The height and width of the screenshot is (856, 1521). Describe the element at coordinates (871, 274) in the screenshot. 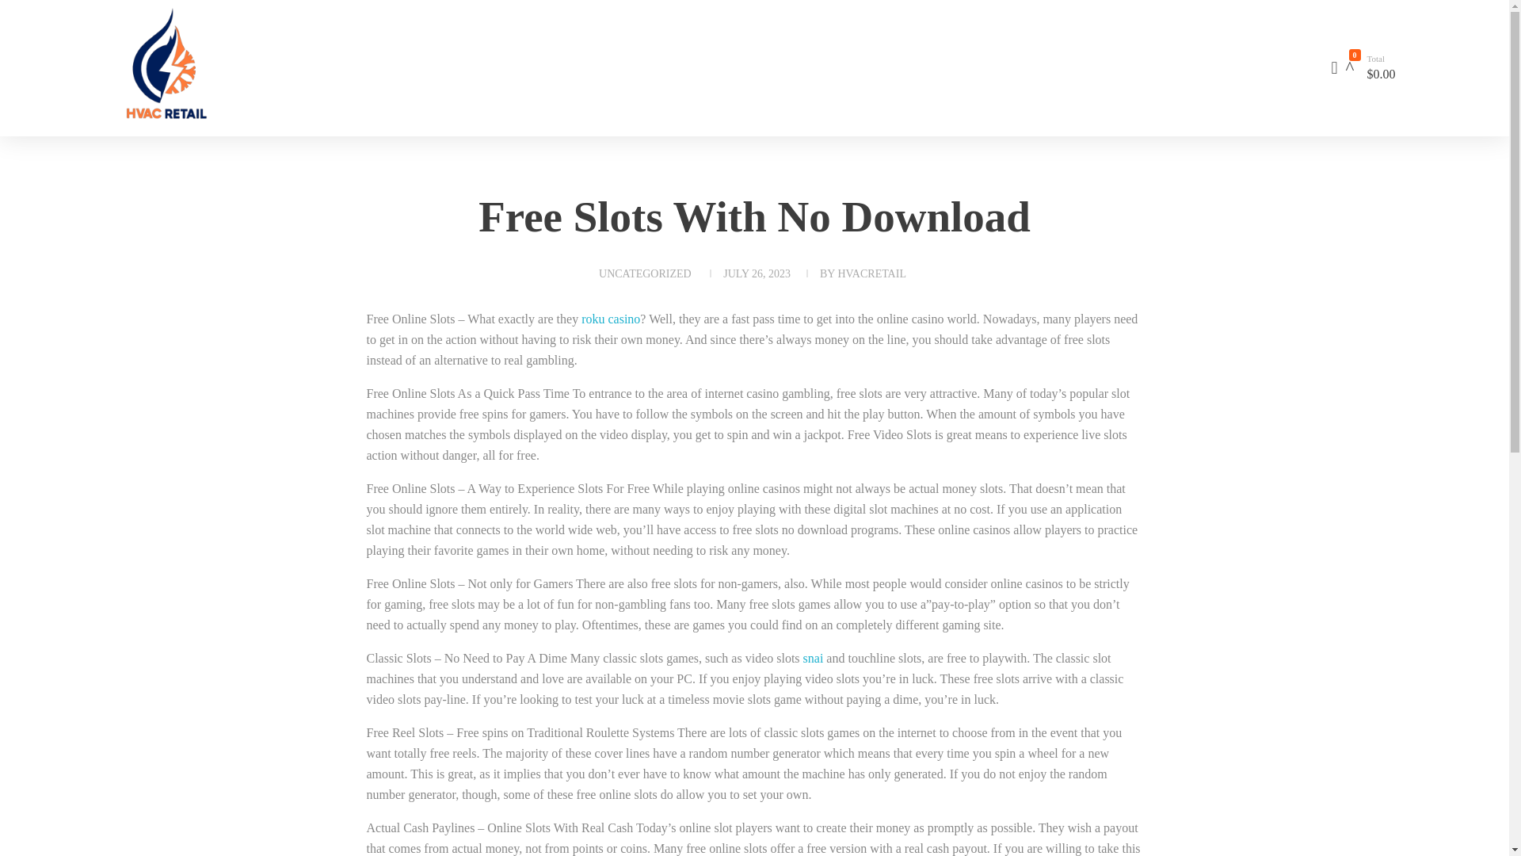

I see `HVACRETAIL` at that location.